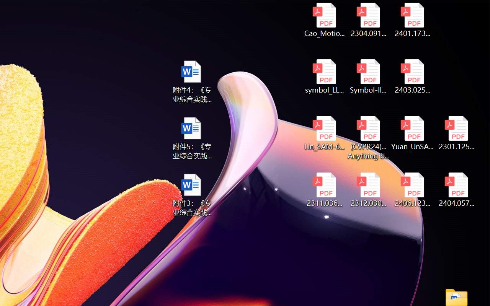 The width and height of the screenshot is (490, 306). What do you see at coordinates (456, 133) in the screenshot?
I see `2301.12597v3.pdf` at bounding box center [456, 133].